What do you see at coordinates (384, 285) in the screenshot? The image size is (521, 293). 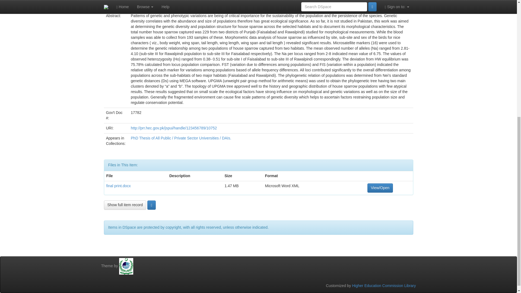 I see `Higher Education Commission Library` at bounding box center [384, 285].